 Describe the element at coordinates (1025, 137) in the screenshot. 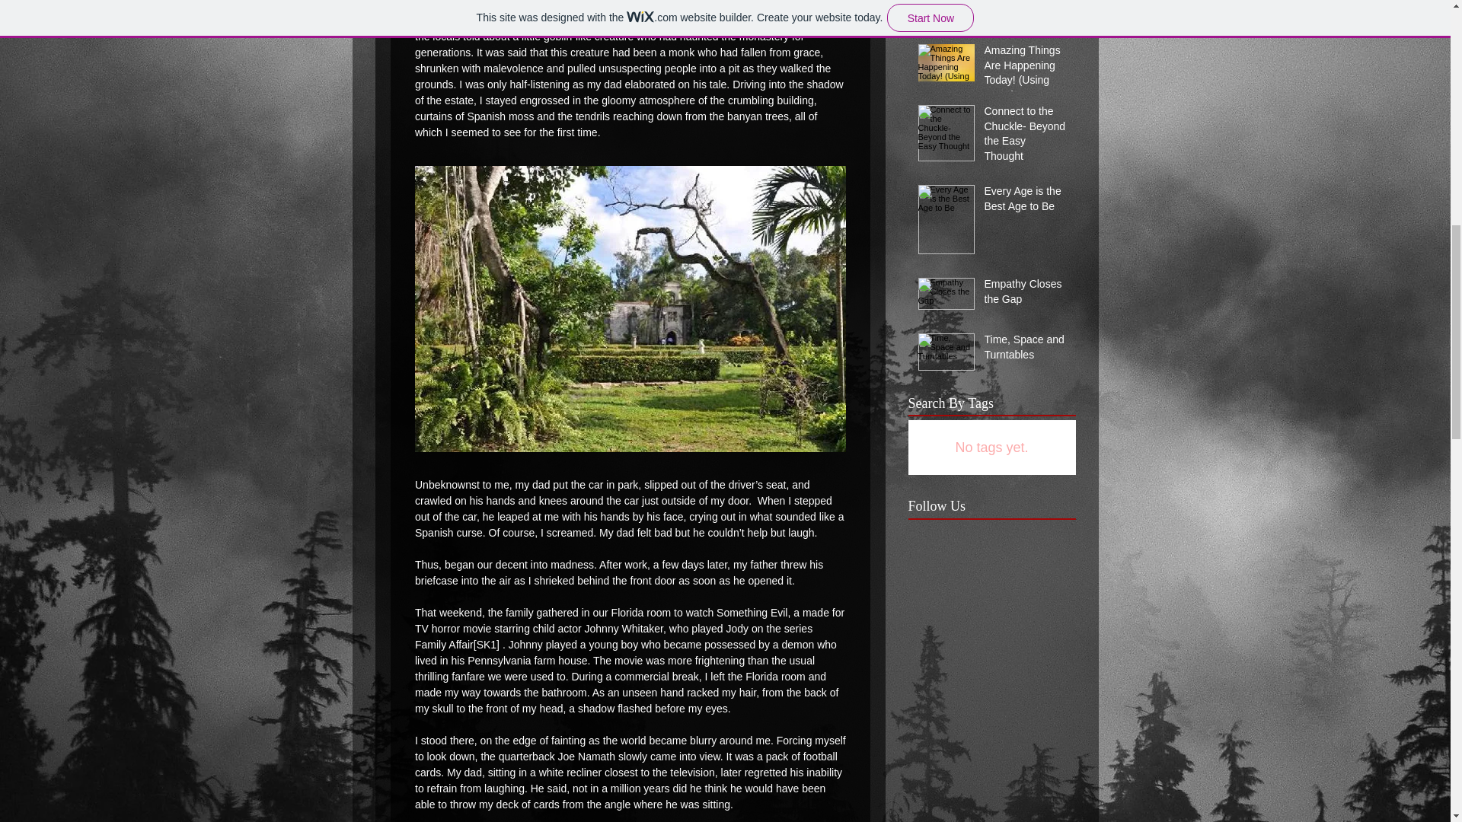

I see `Connect to the Chuckle- Beyond the Easy Thought` at that location.